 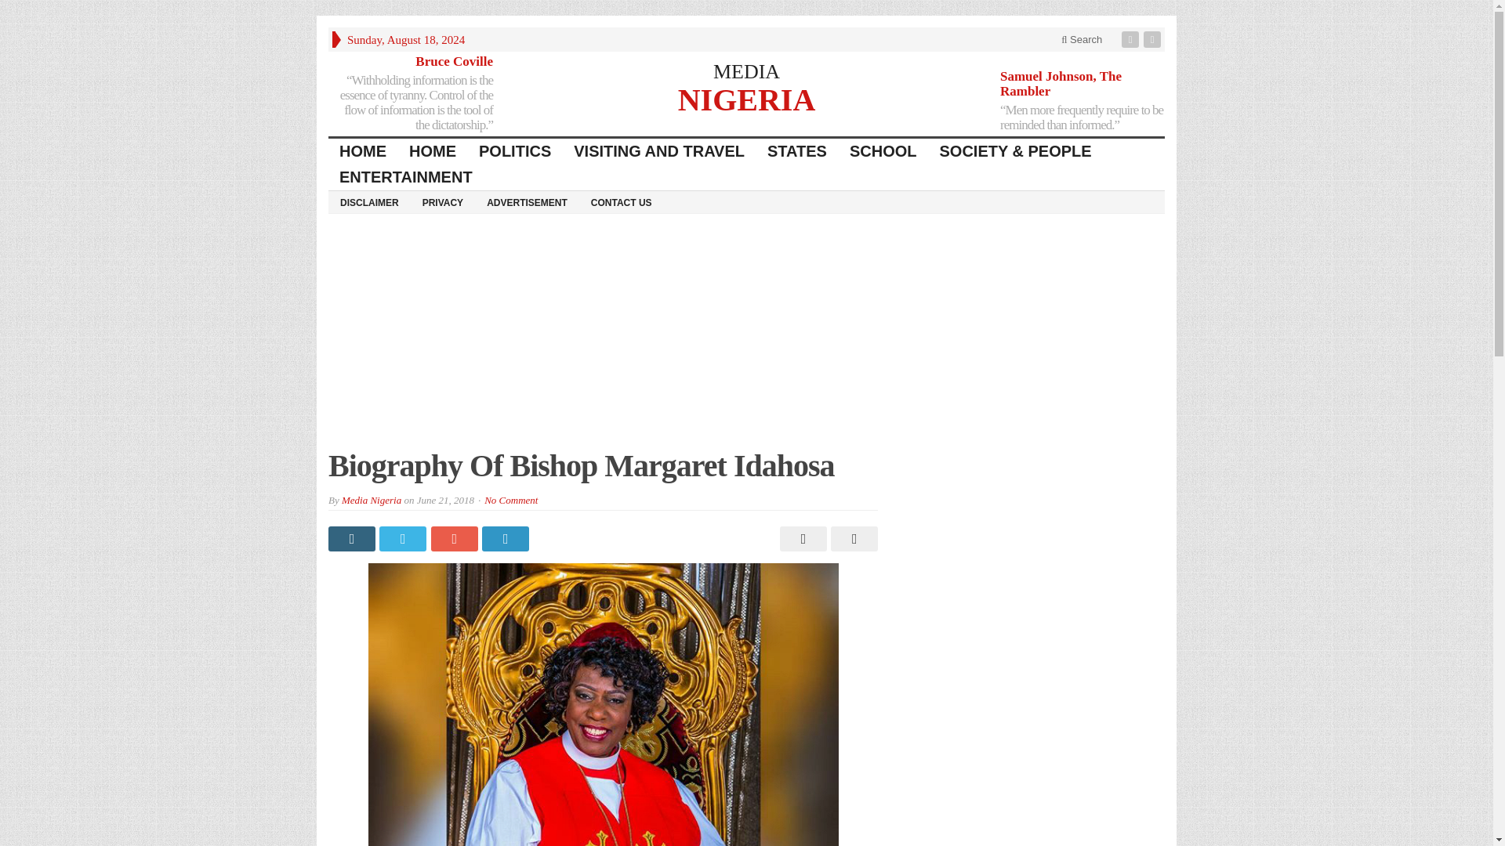 What do you see at coordinates (363, 151) in the screenshot?
I see `HOME` at bounding box center [363, 151].